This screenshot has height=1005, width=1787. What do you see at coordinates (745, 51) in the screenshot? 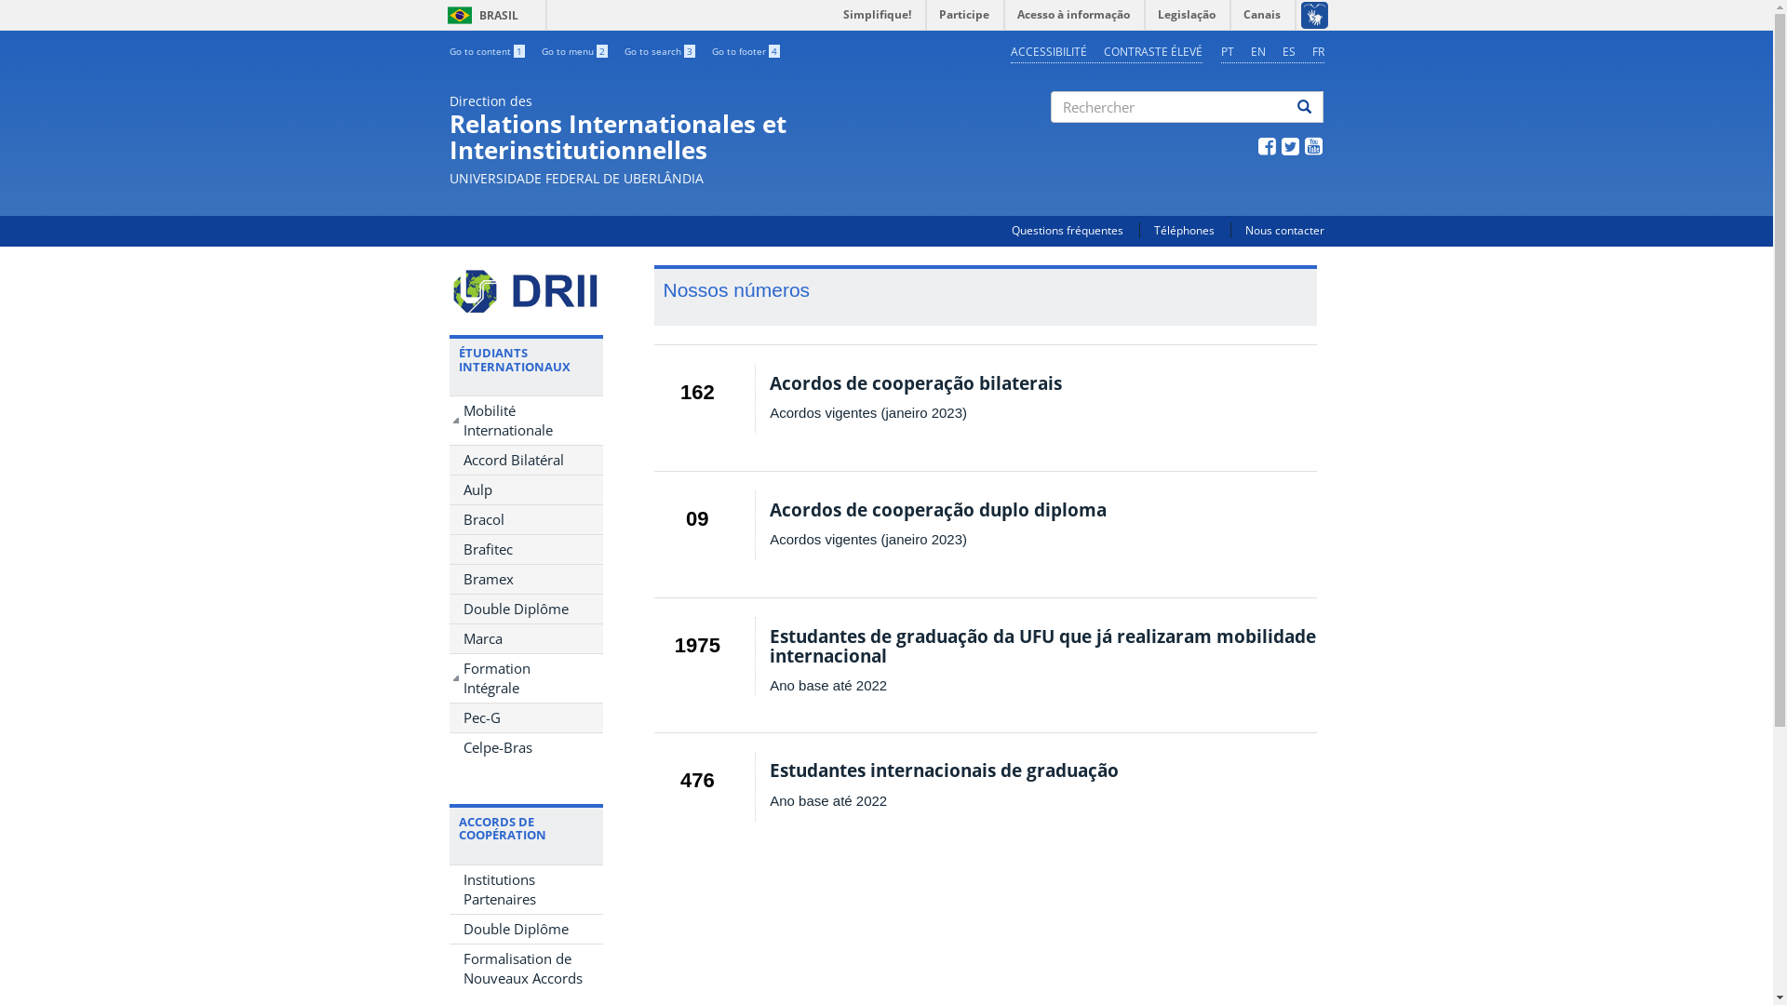
I see `Go to footer 4` at bounding box center [745, 51].